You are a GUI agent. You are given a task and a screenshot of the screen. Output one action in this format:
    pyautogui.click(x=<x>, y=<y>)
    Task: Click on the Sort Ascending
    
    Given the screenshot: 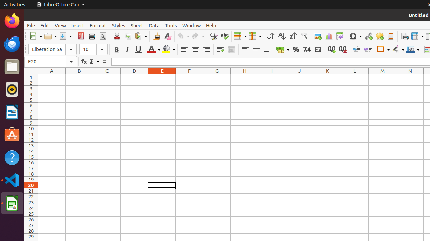 What is the action you would take?
    pyautogui.click(x=282, y=36)
    